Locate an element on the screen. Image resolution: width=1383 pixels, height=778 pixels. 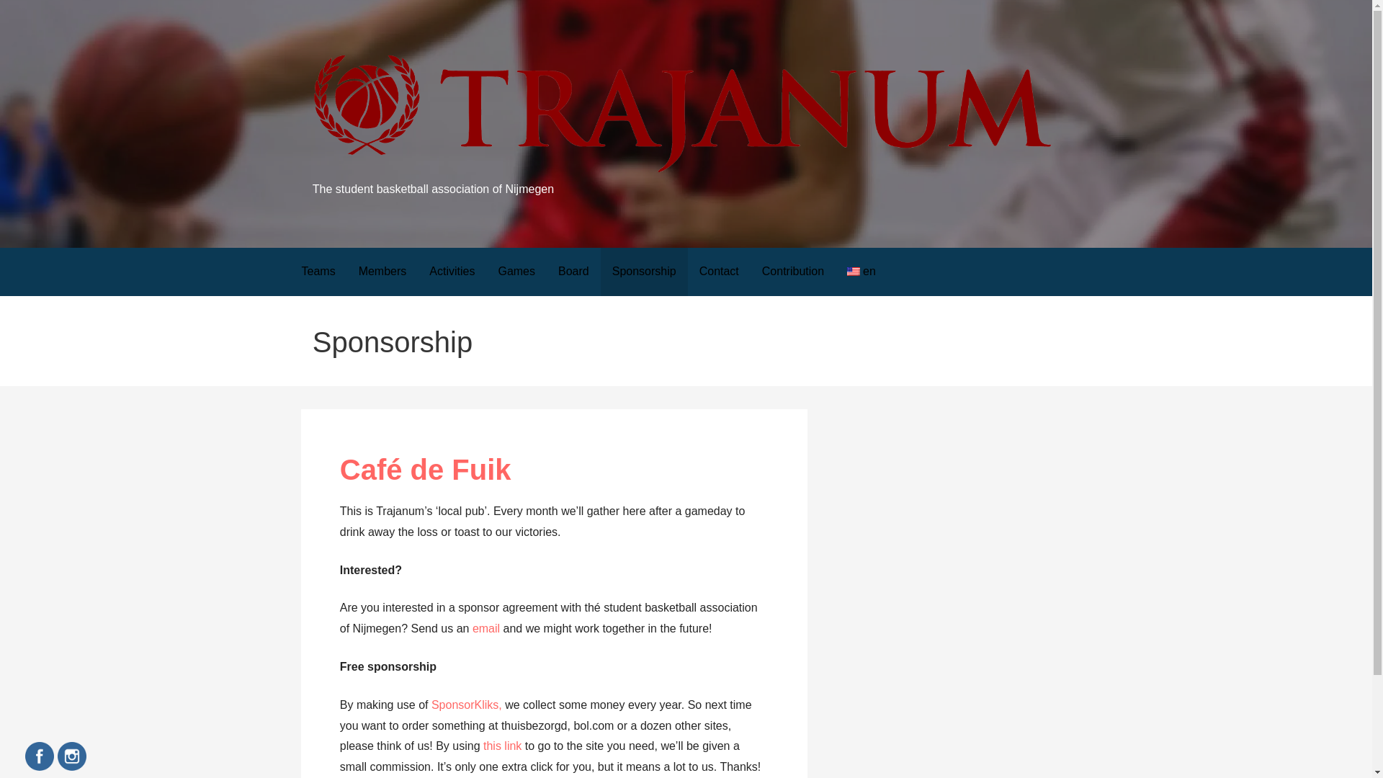
SponsorKliks, is located at coordinates (468, 705).